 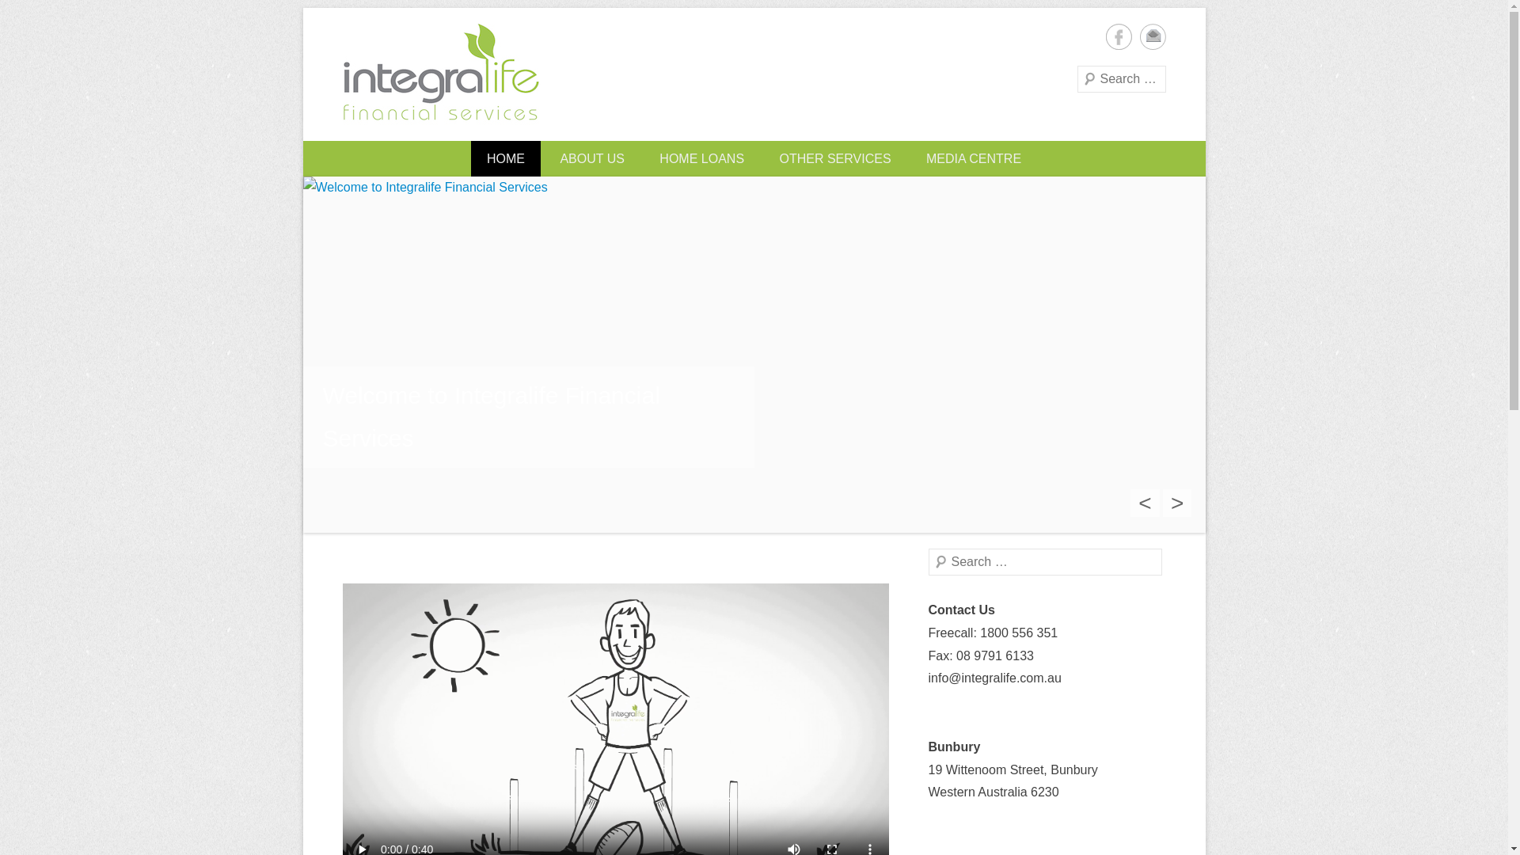 What do you see at coordinates (34, 16) in the screenshot?
I see `Search` at bounding box center [34, 16].